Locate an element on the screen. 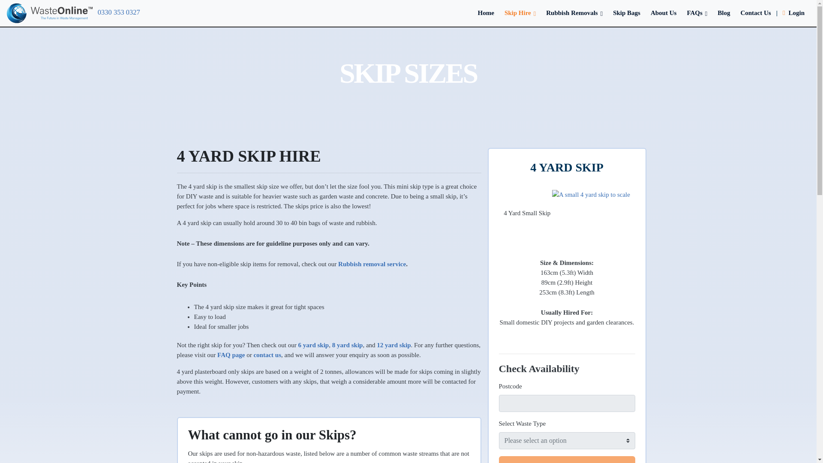 This screenshot has height=463, width=823. 8 yard skip is located at coordinates (347, 345).